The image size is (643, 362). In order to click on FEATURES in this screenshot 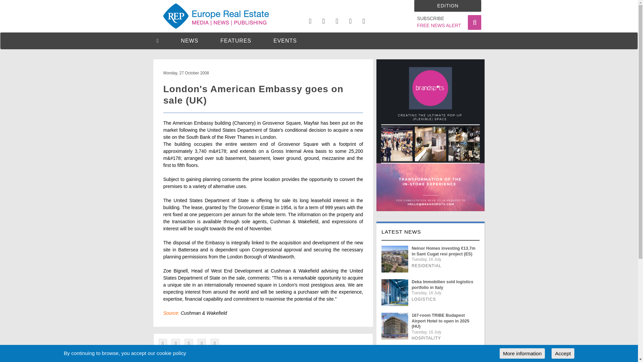, I will do `click(447, 6)`.